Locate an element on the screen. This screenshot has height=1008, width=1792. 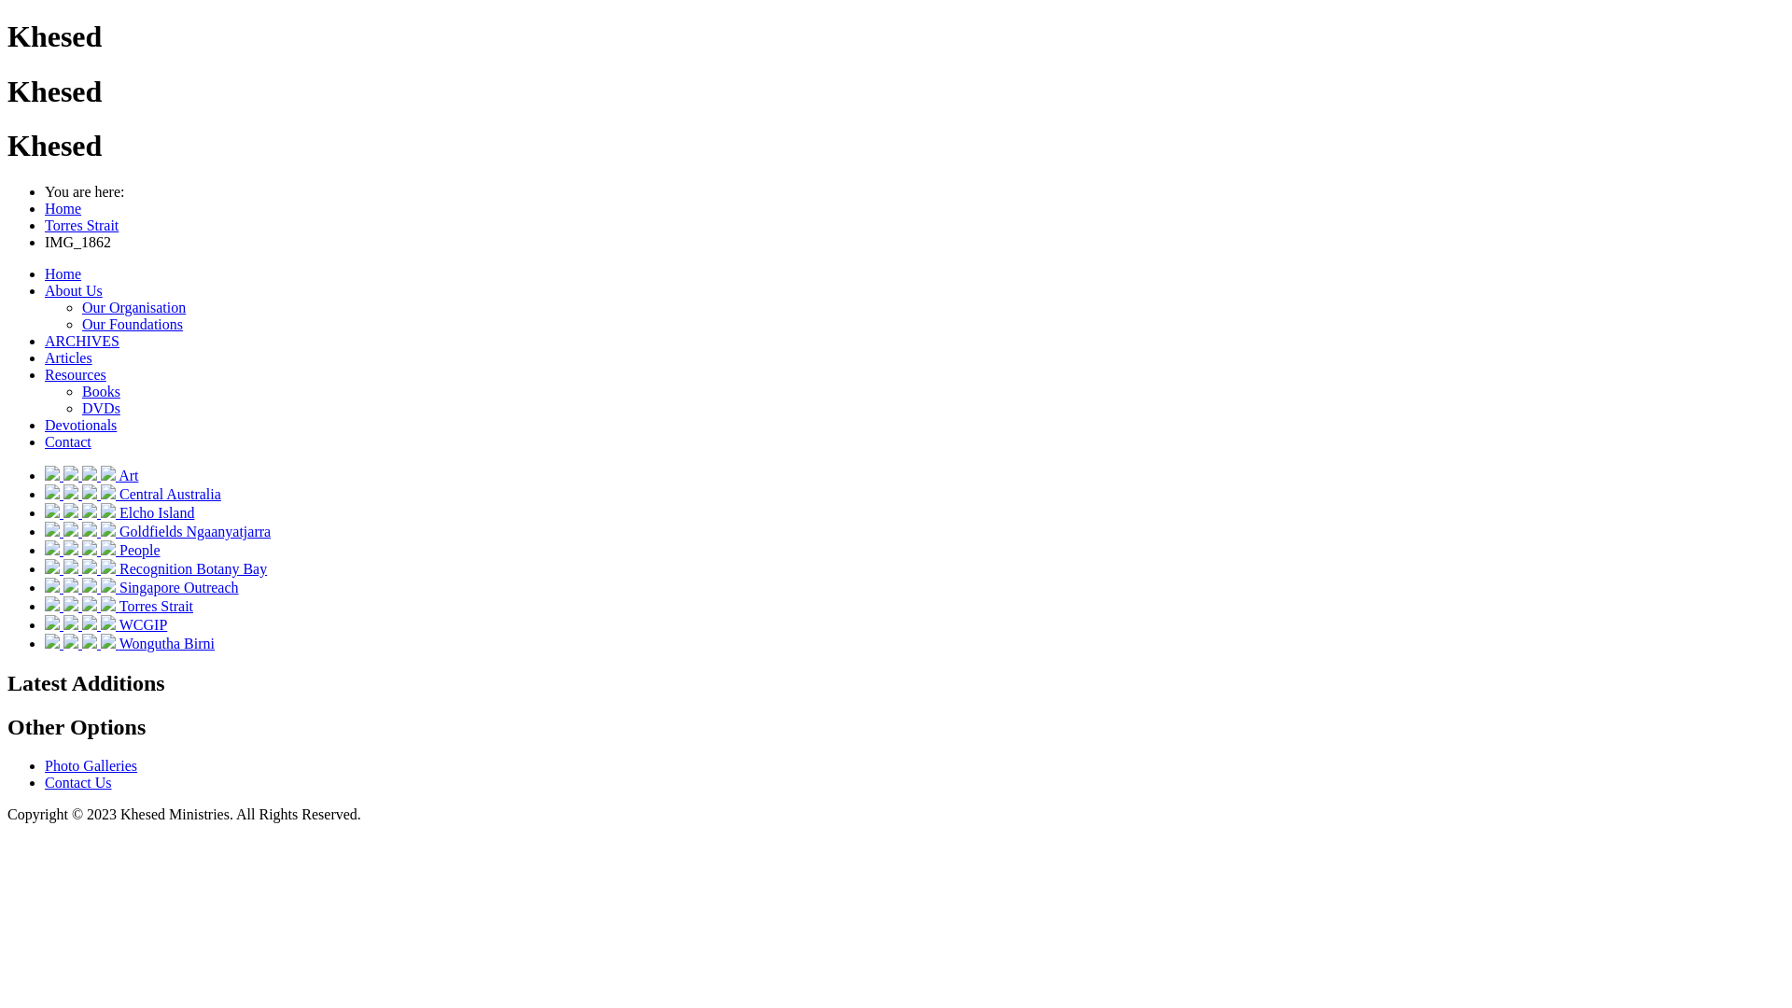
Goldfields Ngaanyatjarra is located at coordinates (195, 532).